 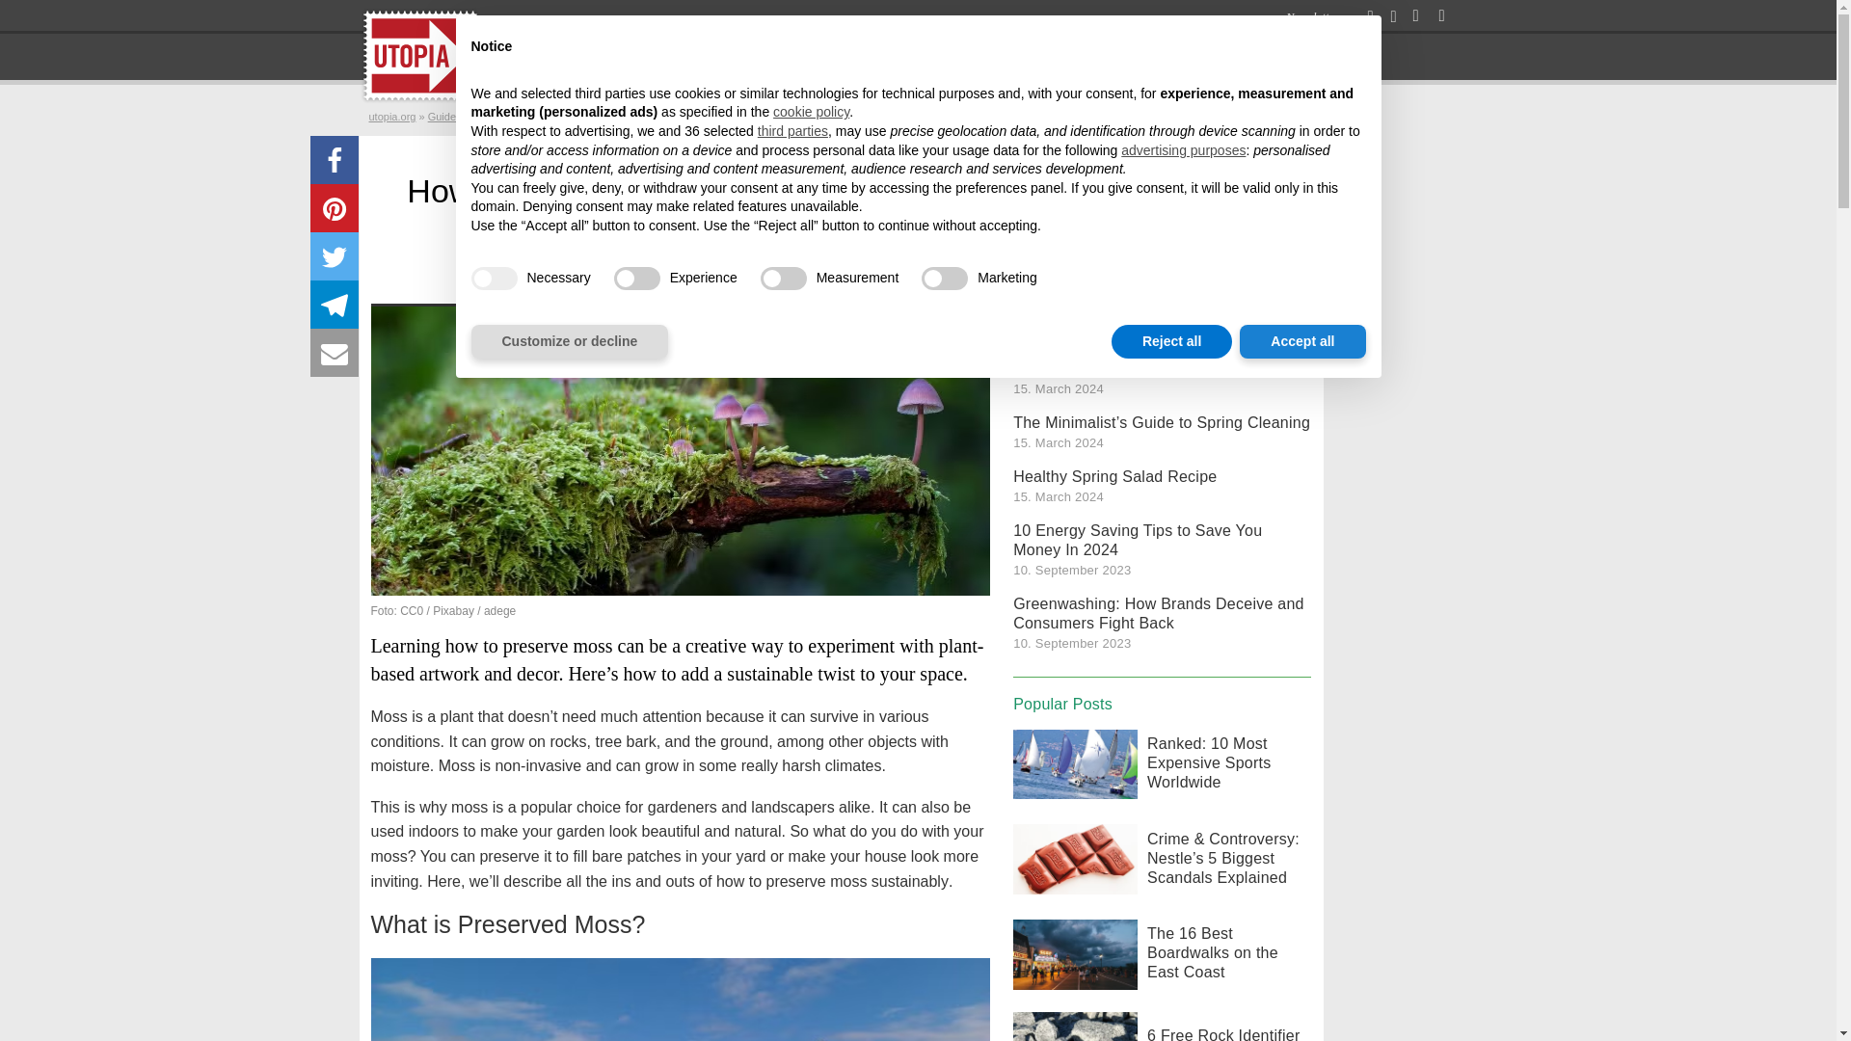 I want to click on Garden, so click(x=692, y=282).